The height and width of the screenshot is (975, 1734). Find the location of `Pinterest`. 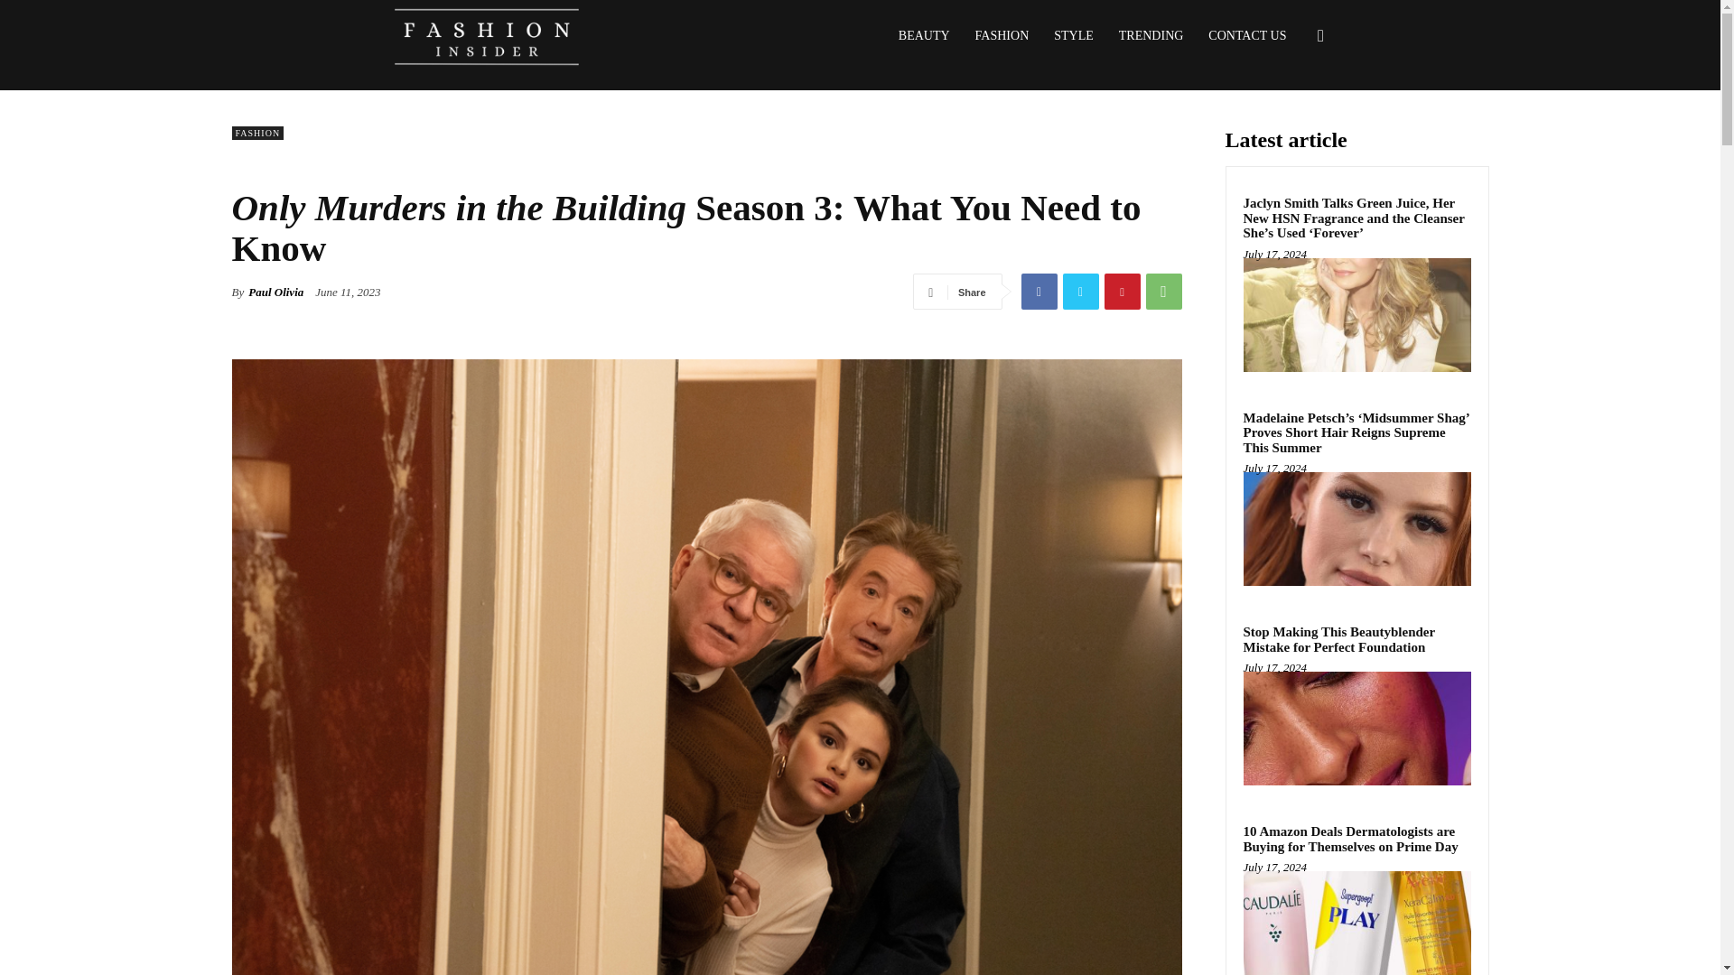

Pinterest is located at coordinates (1121, 292).